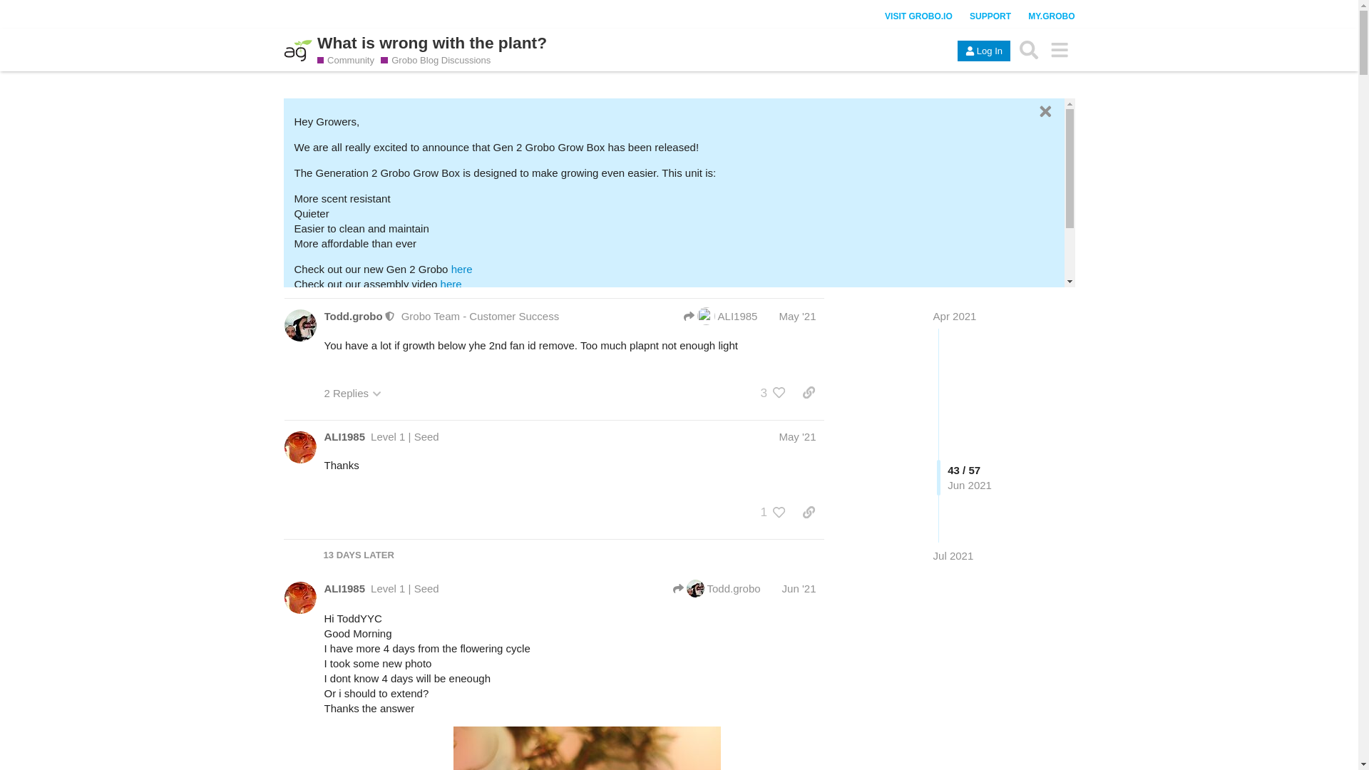 The image size is (1369, 770). What do you see at coordinates (374, 299) in the screenshot?
I see `here` at bounding box center [374, 299].